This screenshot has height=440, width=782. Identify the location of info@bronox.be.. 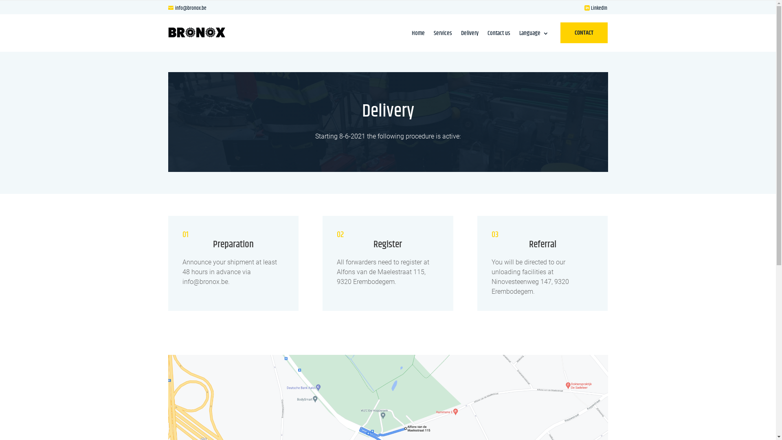
(206, 282).